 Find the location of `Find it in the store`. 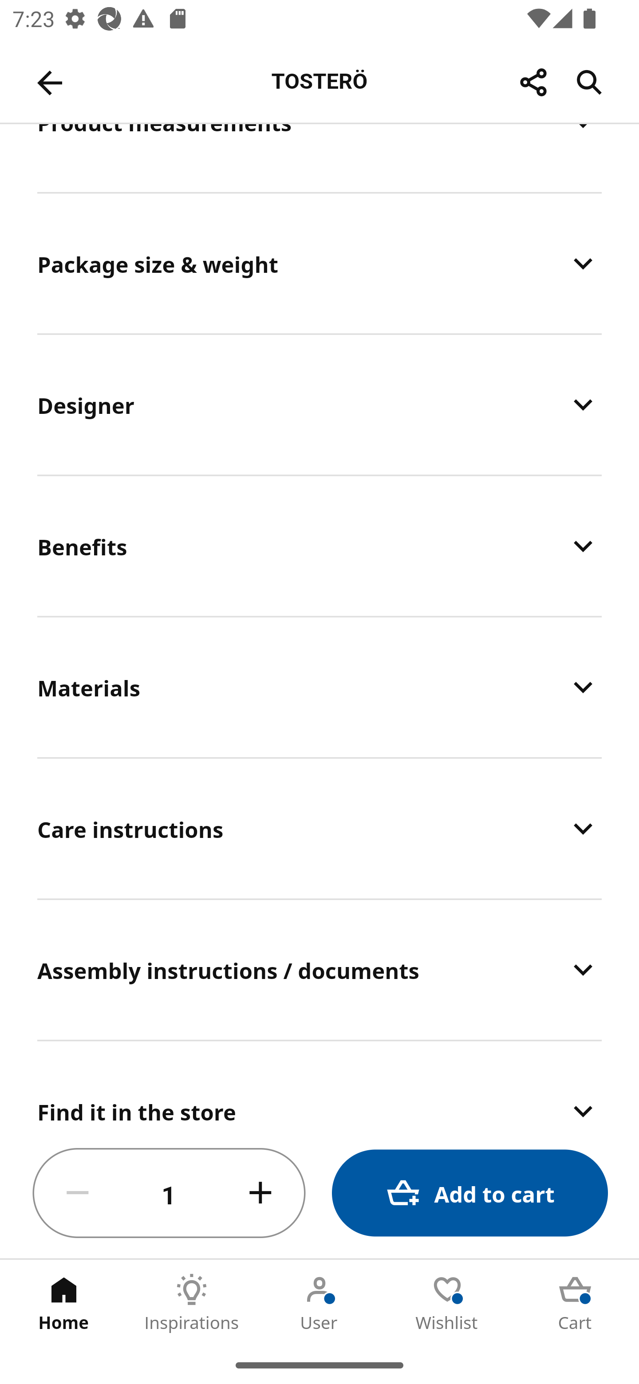

Find it in the store is located at coordinates (319, 1085).